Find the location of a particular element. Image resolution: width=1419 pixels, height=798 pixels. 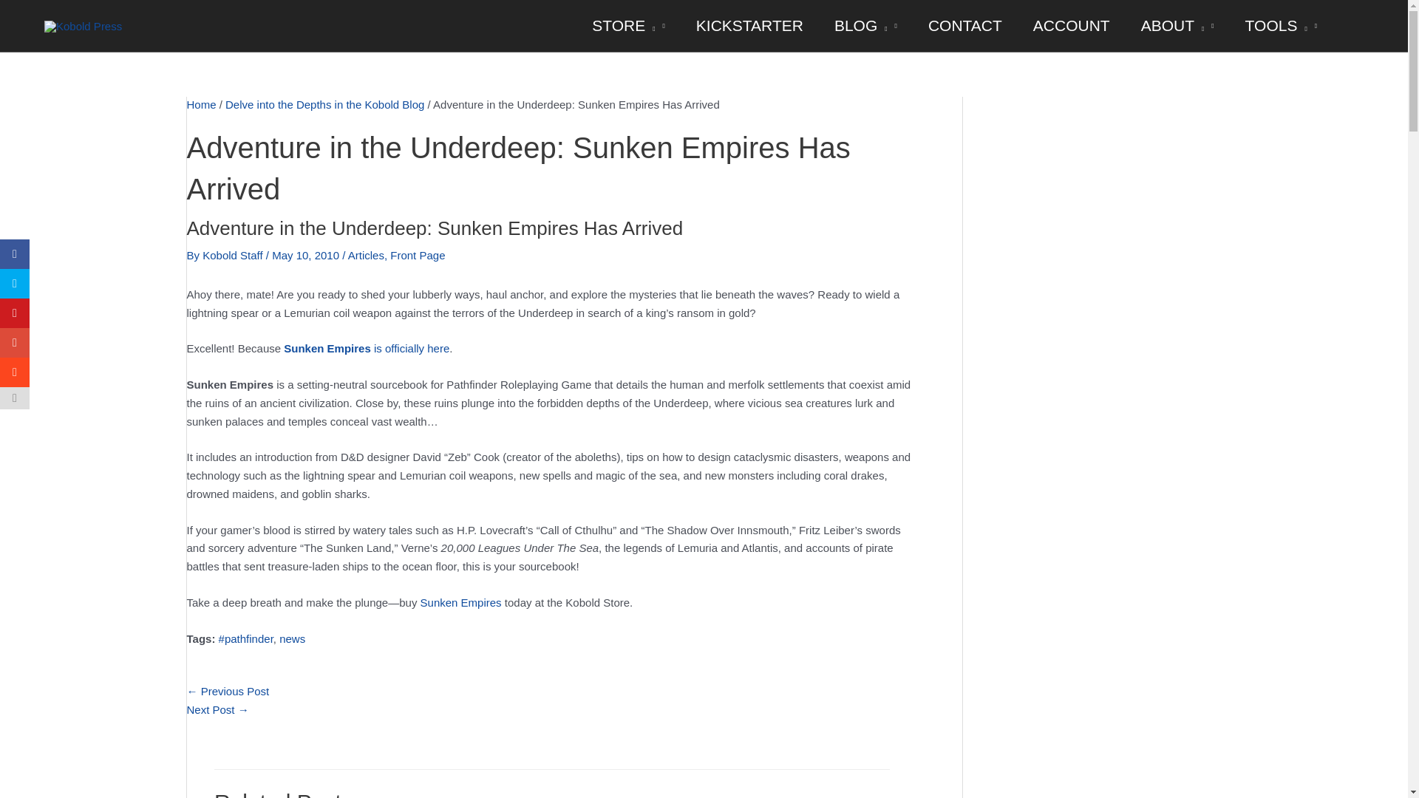

BLOG is located at coordinates (865, 26).